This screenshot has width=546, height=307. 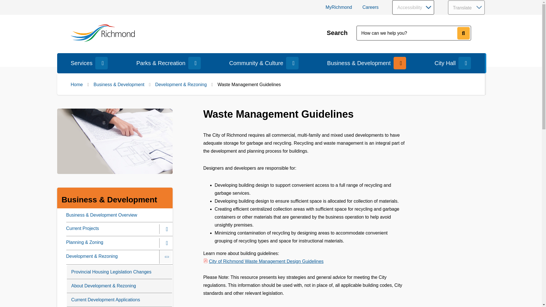 I want to click on Careers, so click(x=370, y=7).